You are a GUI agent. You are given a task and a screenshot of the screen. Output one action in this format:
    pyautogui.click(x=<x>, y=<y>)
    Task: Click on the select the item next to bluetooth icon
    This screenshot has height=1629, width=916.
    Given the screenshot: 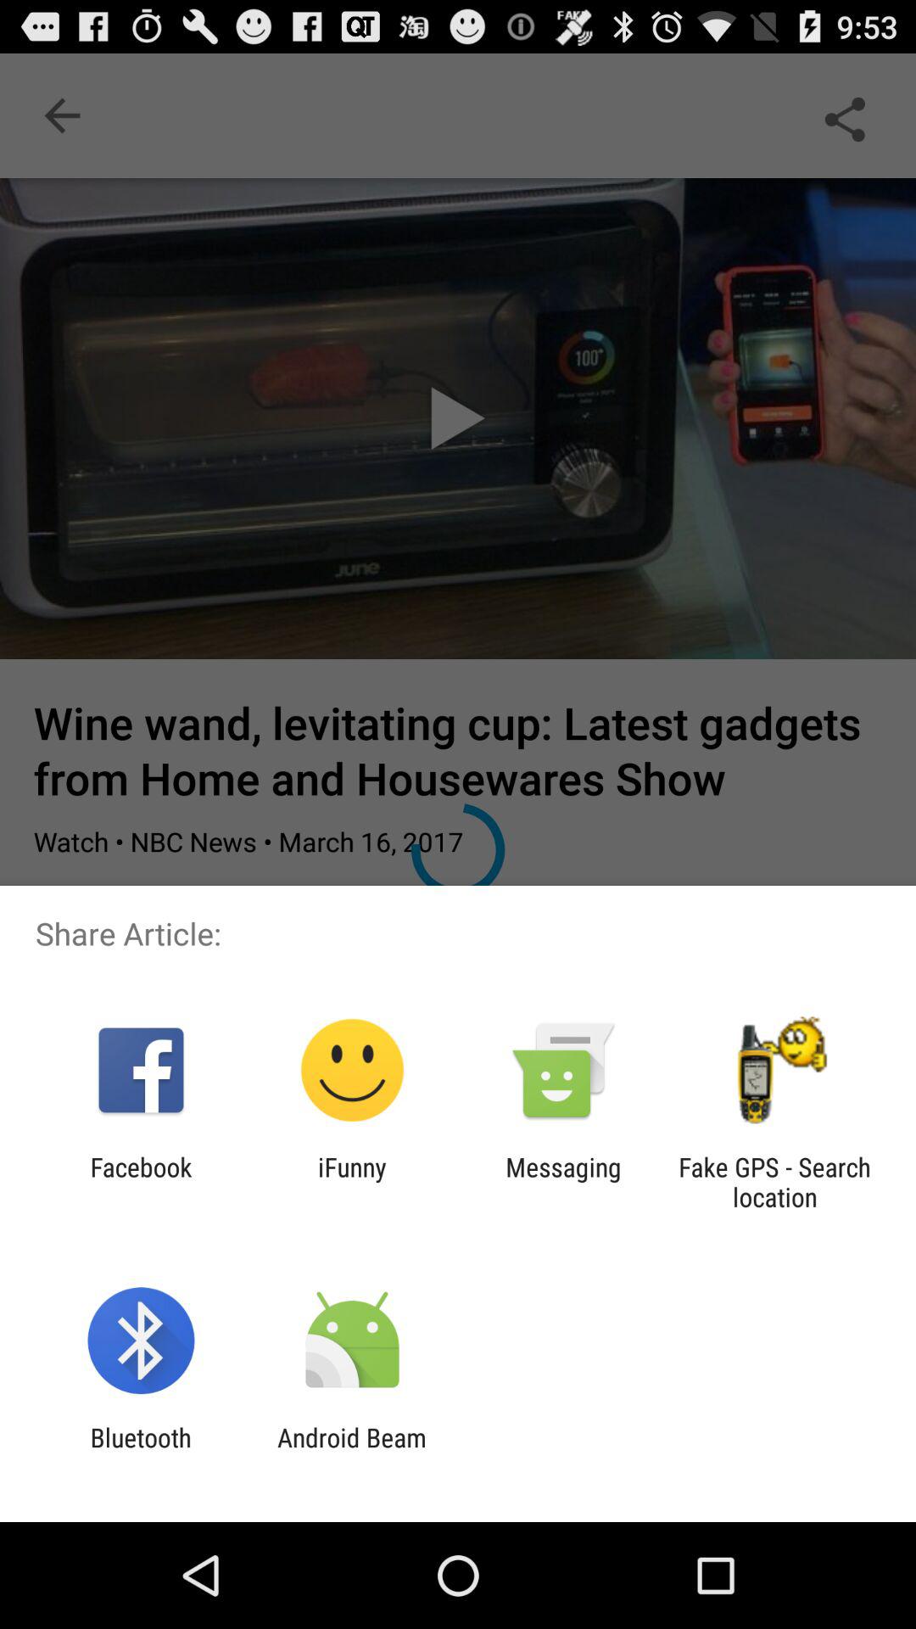 What is the action you would take?
    pyautogui.click(x=351, y=1453)
    